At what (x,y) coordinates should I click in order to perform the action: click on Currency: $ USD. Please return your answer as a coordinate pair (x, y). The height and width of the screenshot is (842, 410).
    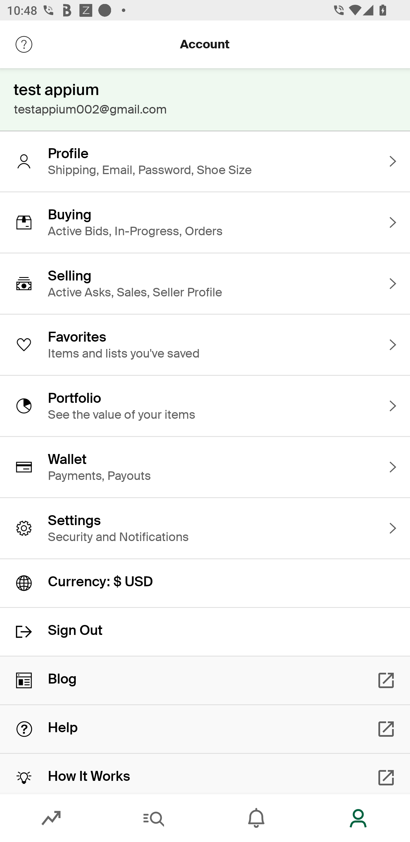
    Looking at the image, I should click on (205, 583).